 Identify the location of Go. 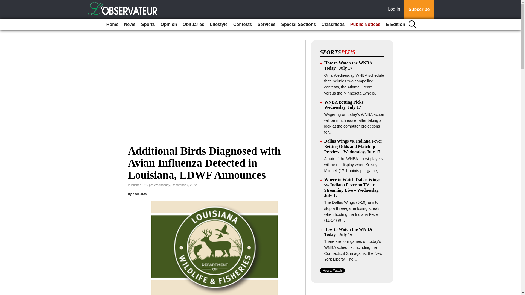
(5, 3).